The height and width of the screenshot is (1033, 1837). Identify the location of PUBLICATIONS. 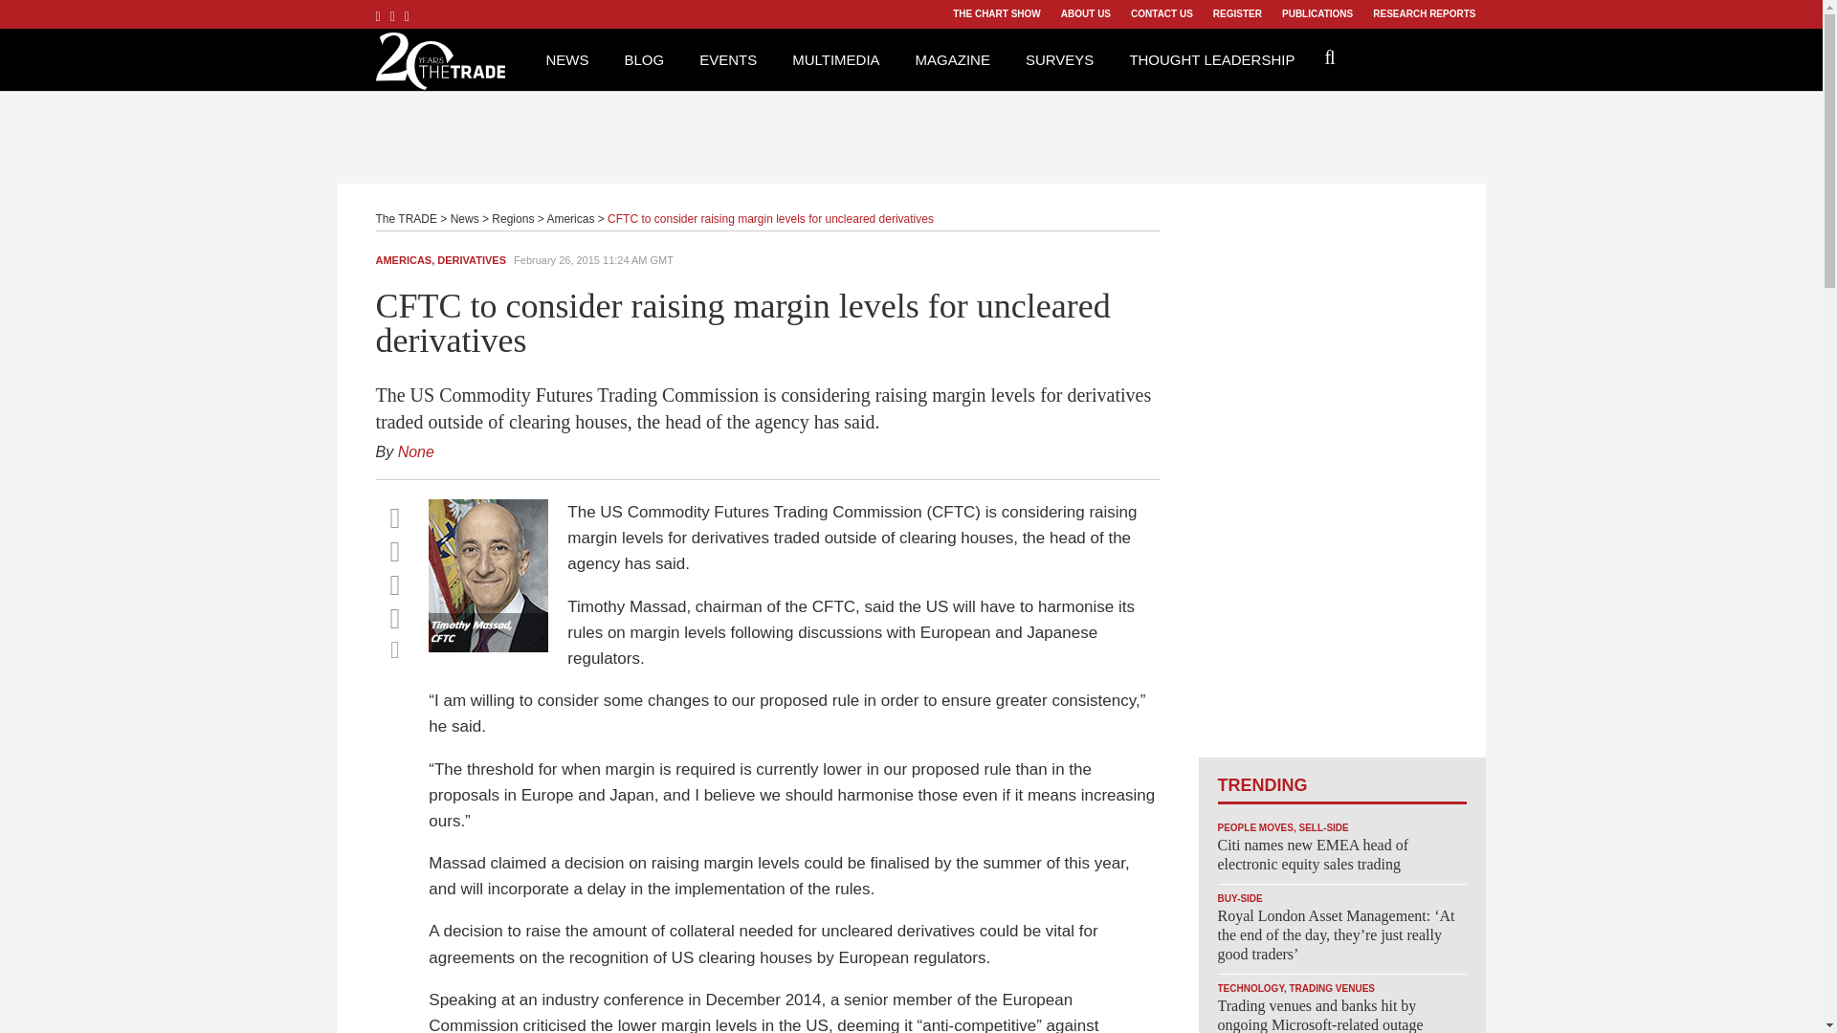
(1317, 14).